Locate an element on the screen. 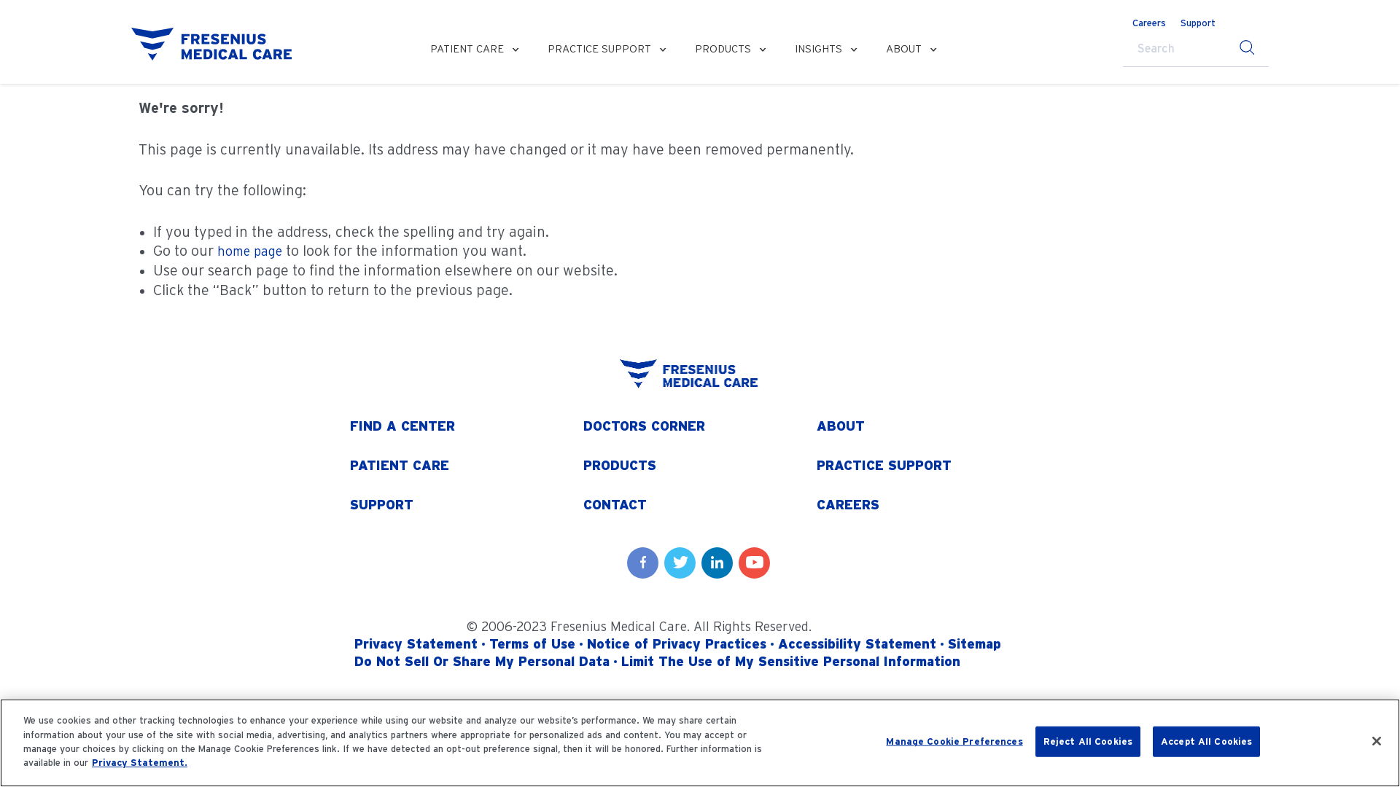 The height and width of the screenshot is (787, 1400). PRODUCTS is located at coordinates (731, 50).